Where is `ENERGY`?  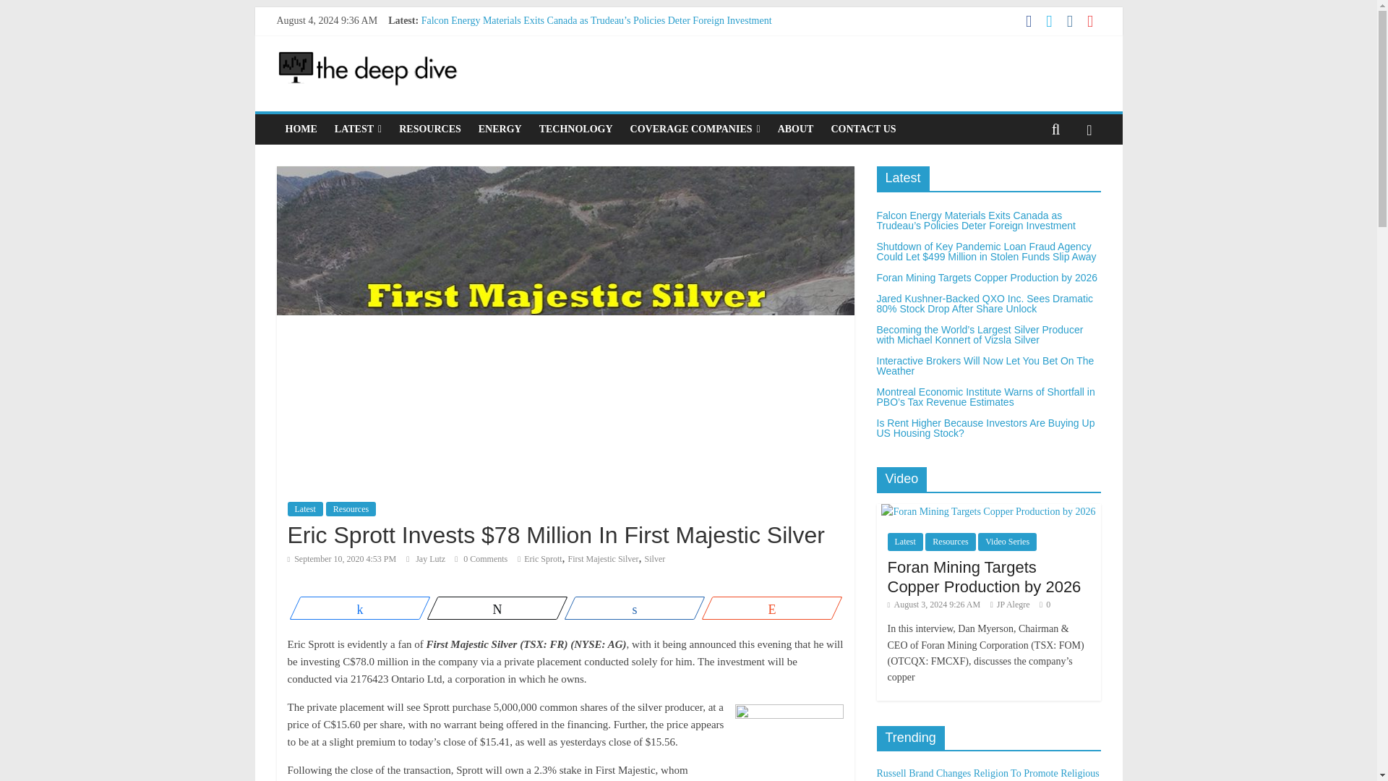 ENERGY is located at coordinates (500, 129).